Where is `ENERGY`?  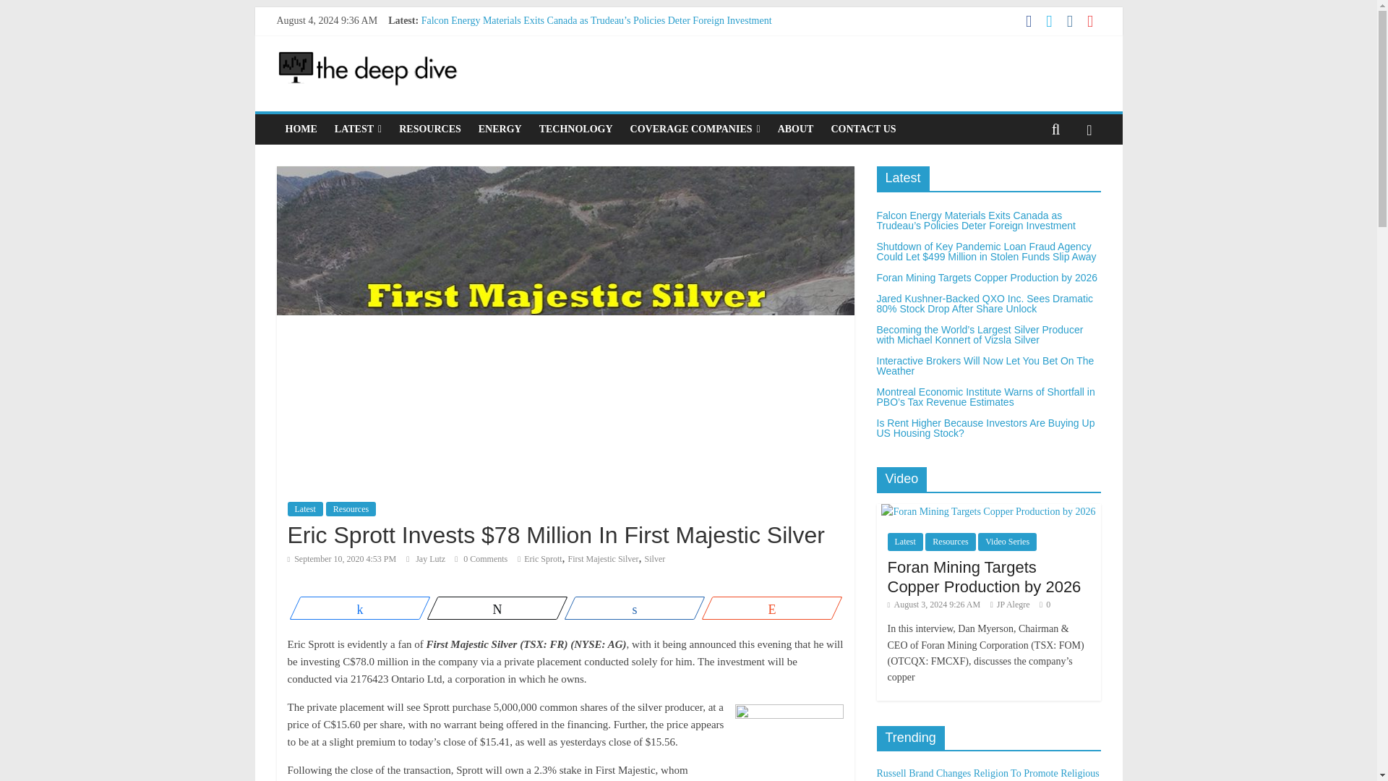 ENERGY is located at coordinates (500, 129).